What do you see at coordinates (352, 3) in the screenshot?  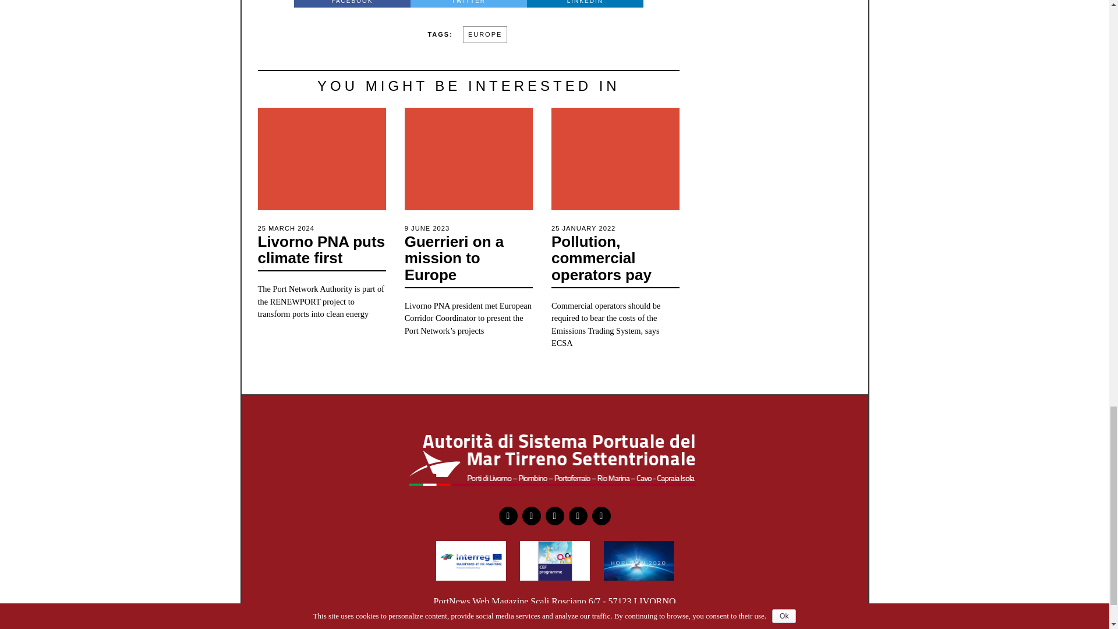 I see `FACEBOOK` at bounding box center [352, 3].